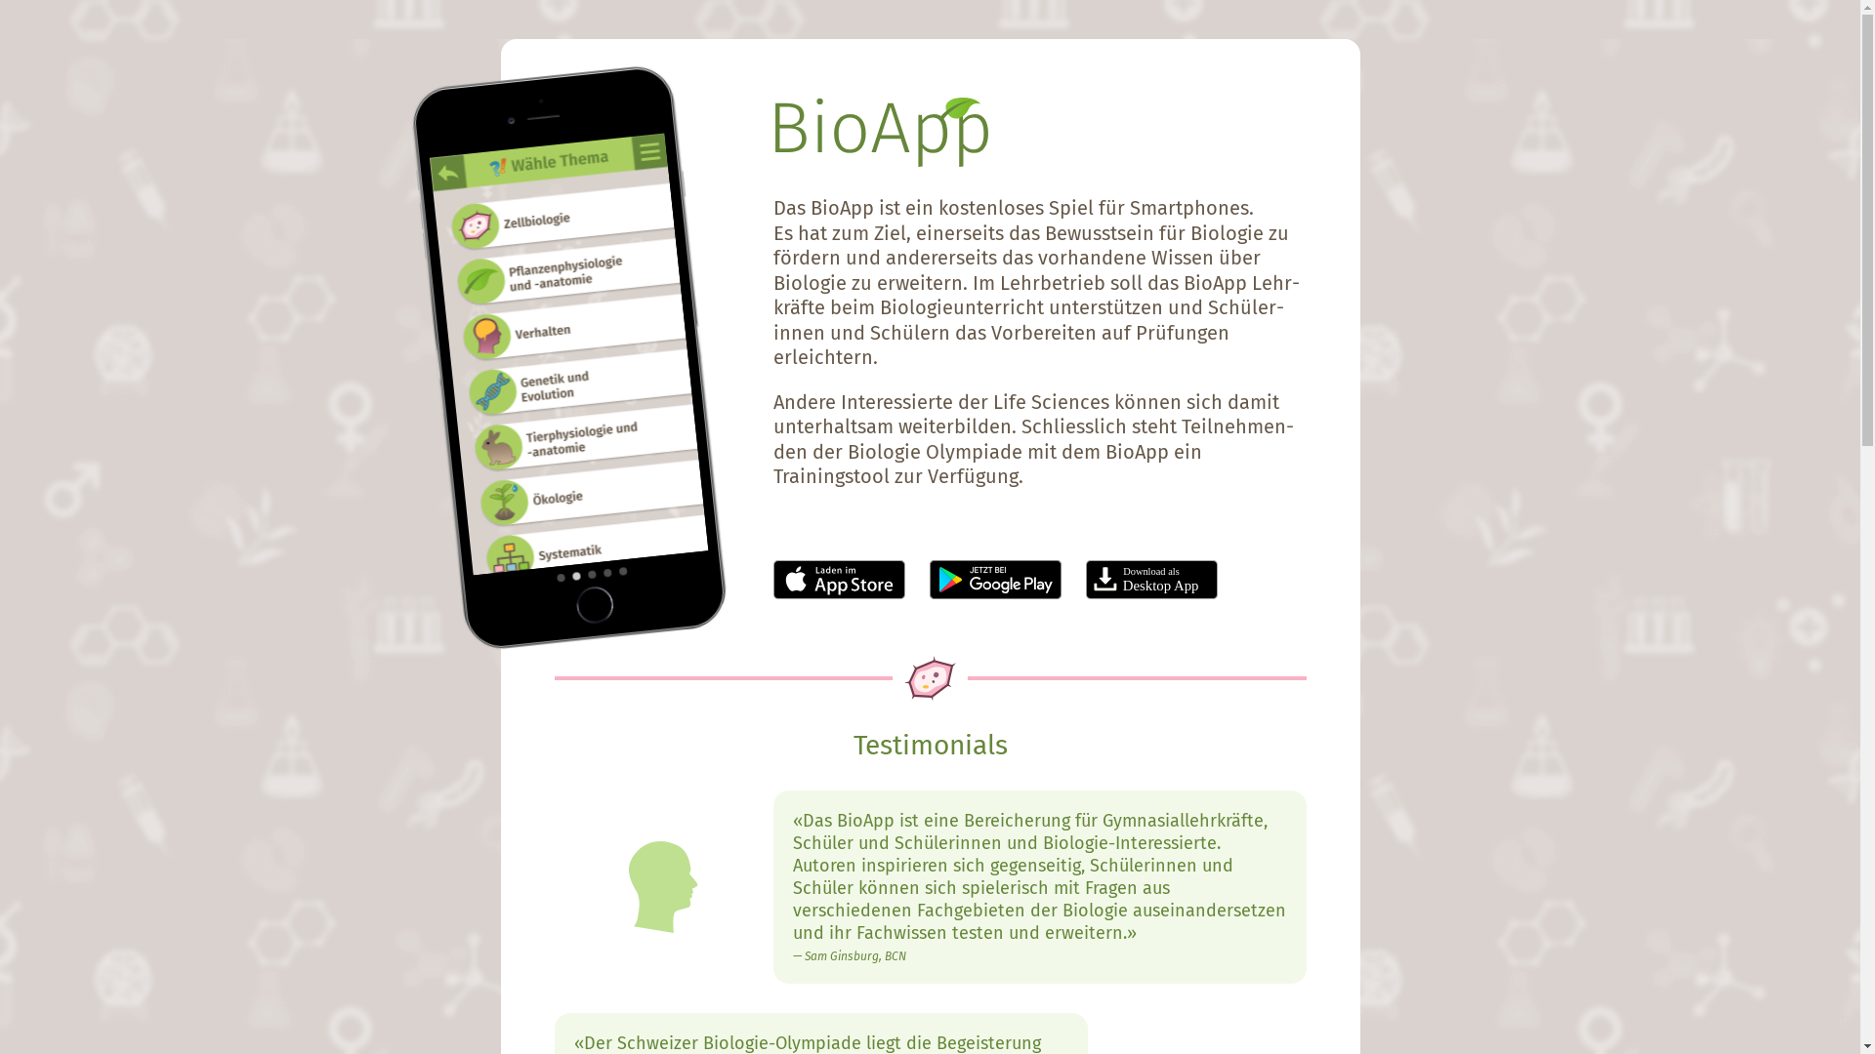 The width and height of the screenshot is (1875, 1054). Describe the element at coordinates (1152, 580) in the screenshot. I see `Download als Desktop App` at that location.